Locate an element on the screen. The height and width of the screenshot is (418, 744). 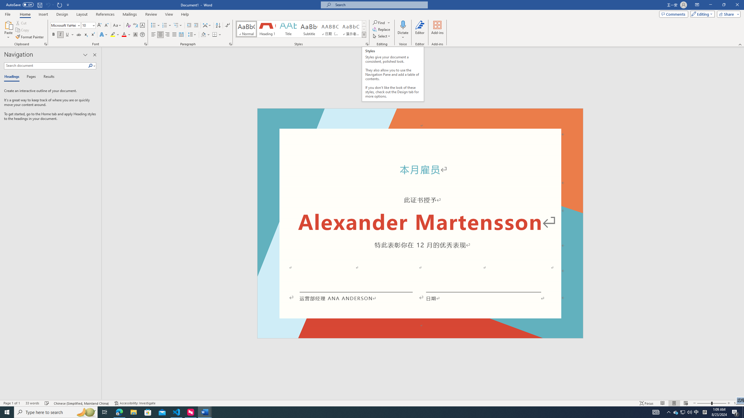
Repeat Doc Close is located at coordinates (60, 5).